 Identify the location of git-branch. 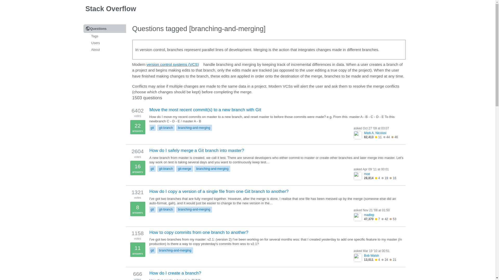
(166, 128).